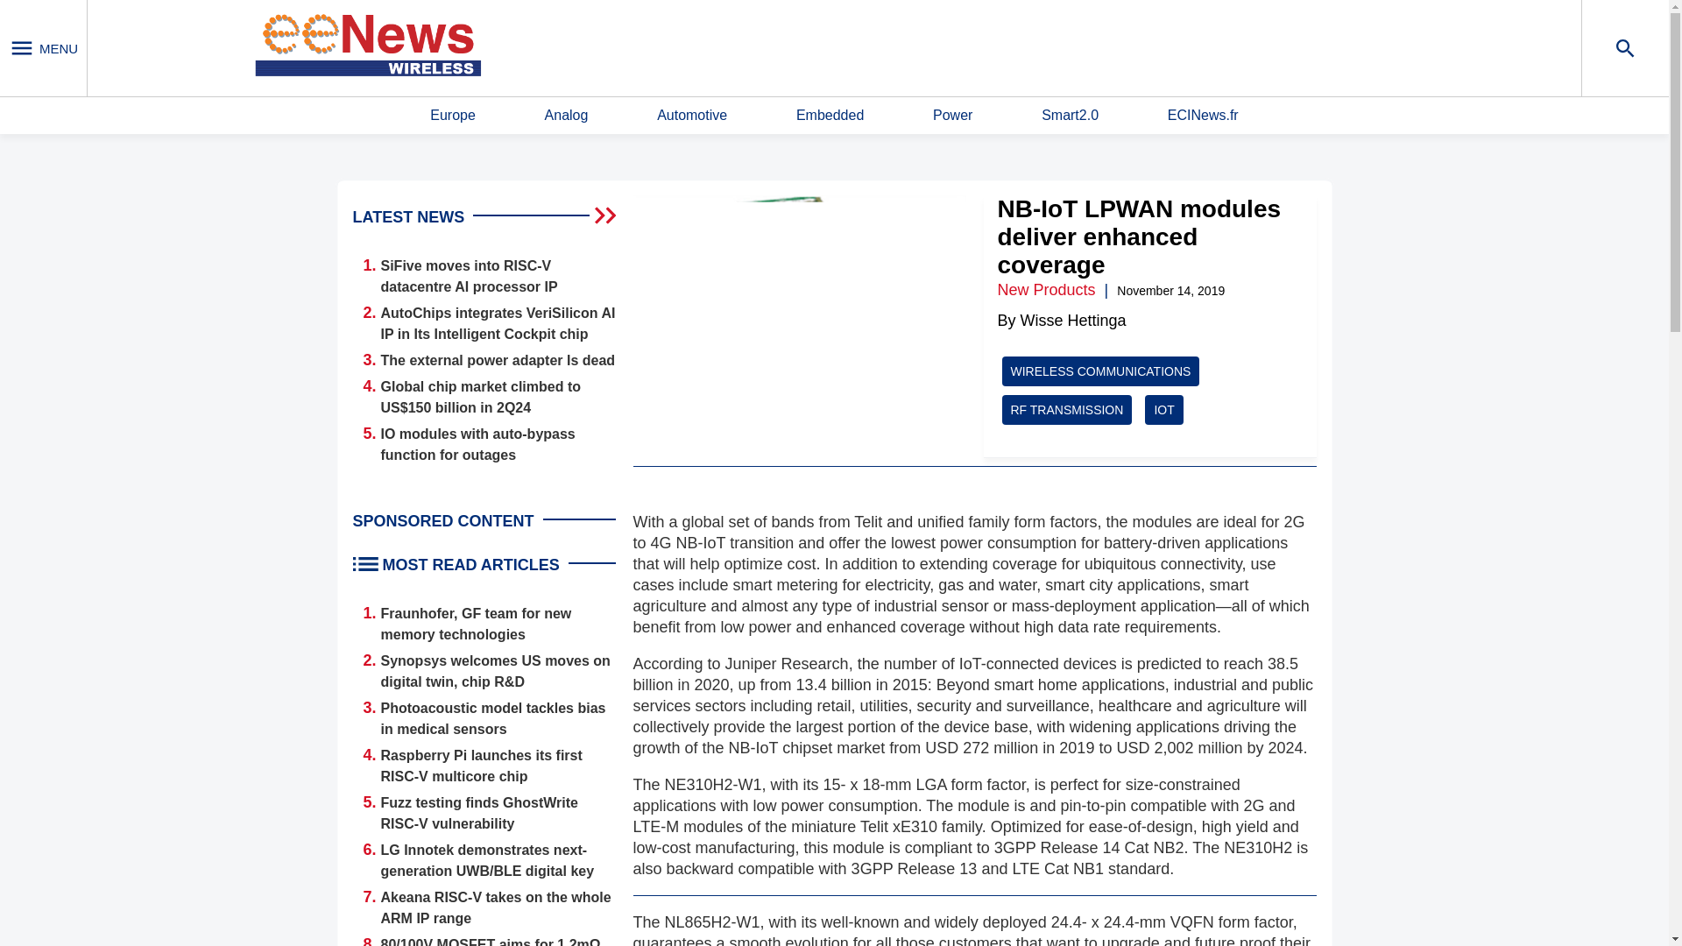 Image resolution: width=1682 pixels, height=946 pixels. I want to click on Analog, so click(567, 116).